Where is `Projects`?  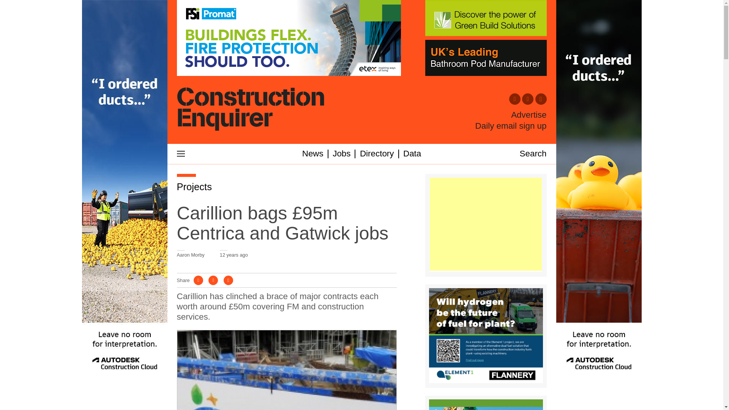 Projects is located at coordinates (194, 187).